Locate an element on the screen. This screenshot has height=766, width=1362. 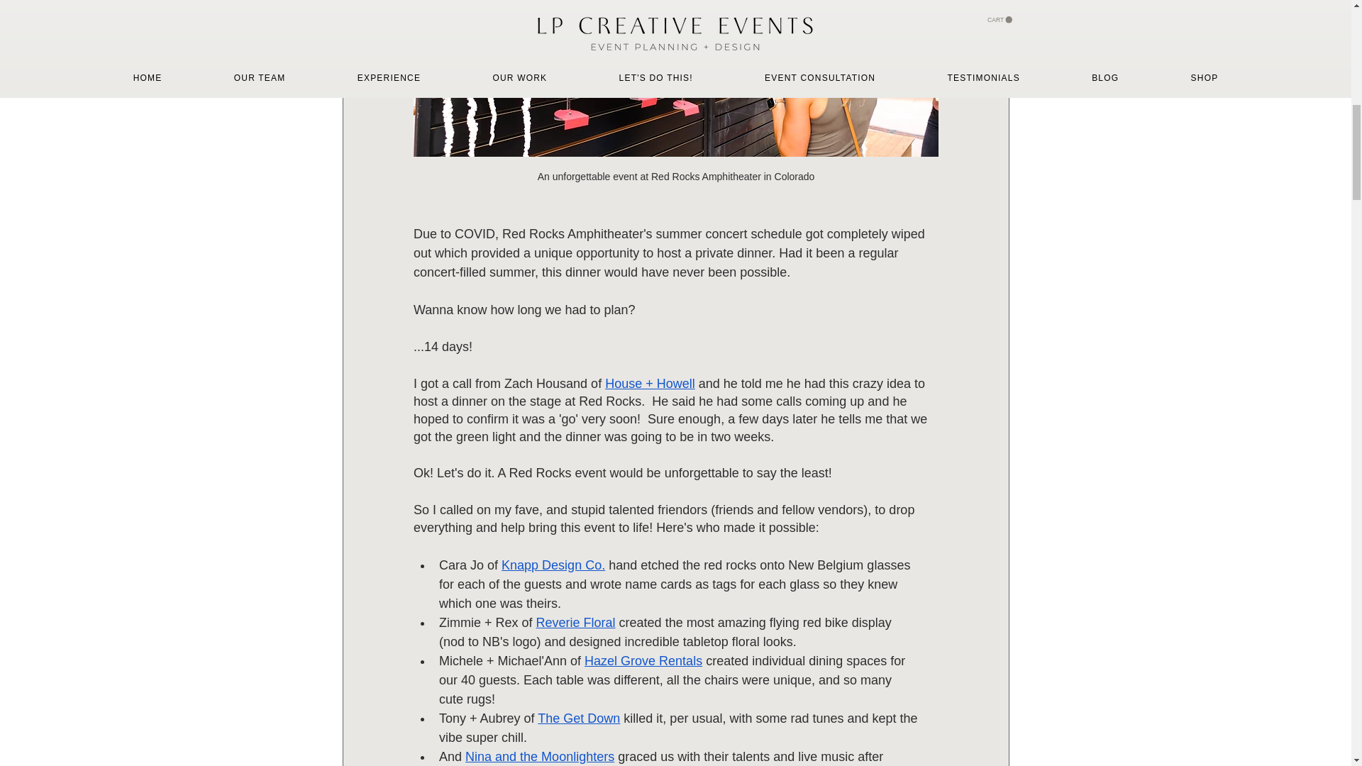
The Get Down is located at coordinates (579, 718).